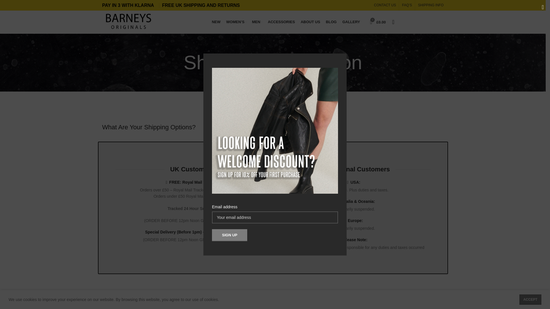 The width and height of the screenshot is (550, 309). I want to click on BLOG, so click(331, 22).